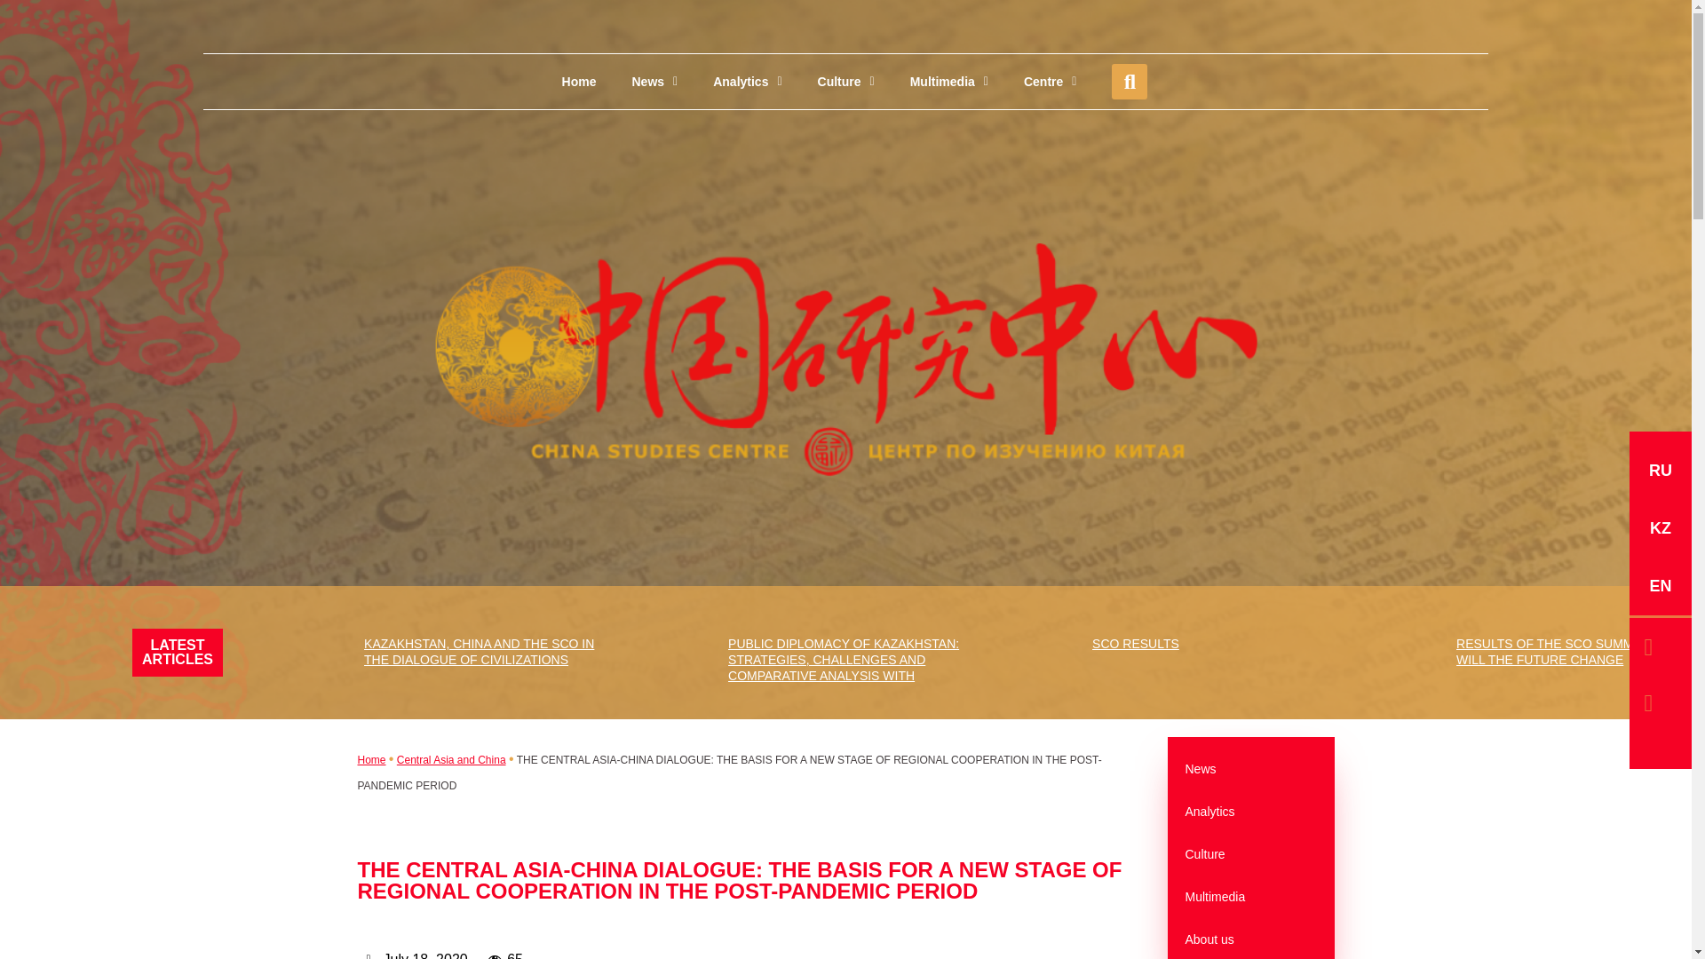  I want to click on Analytics, so click(748, 82).